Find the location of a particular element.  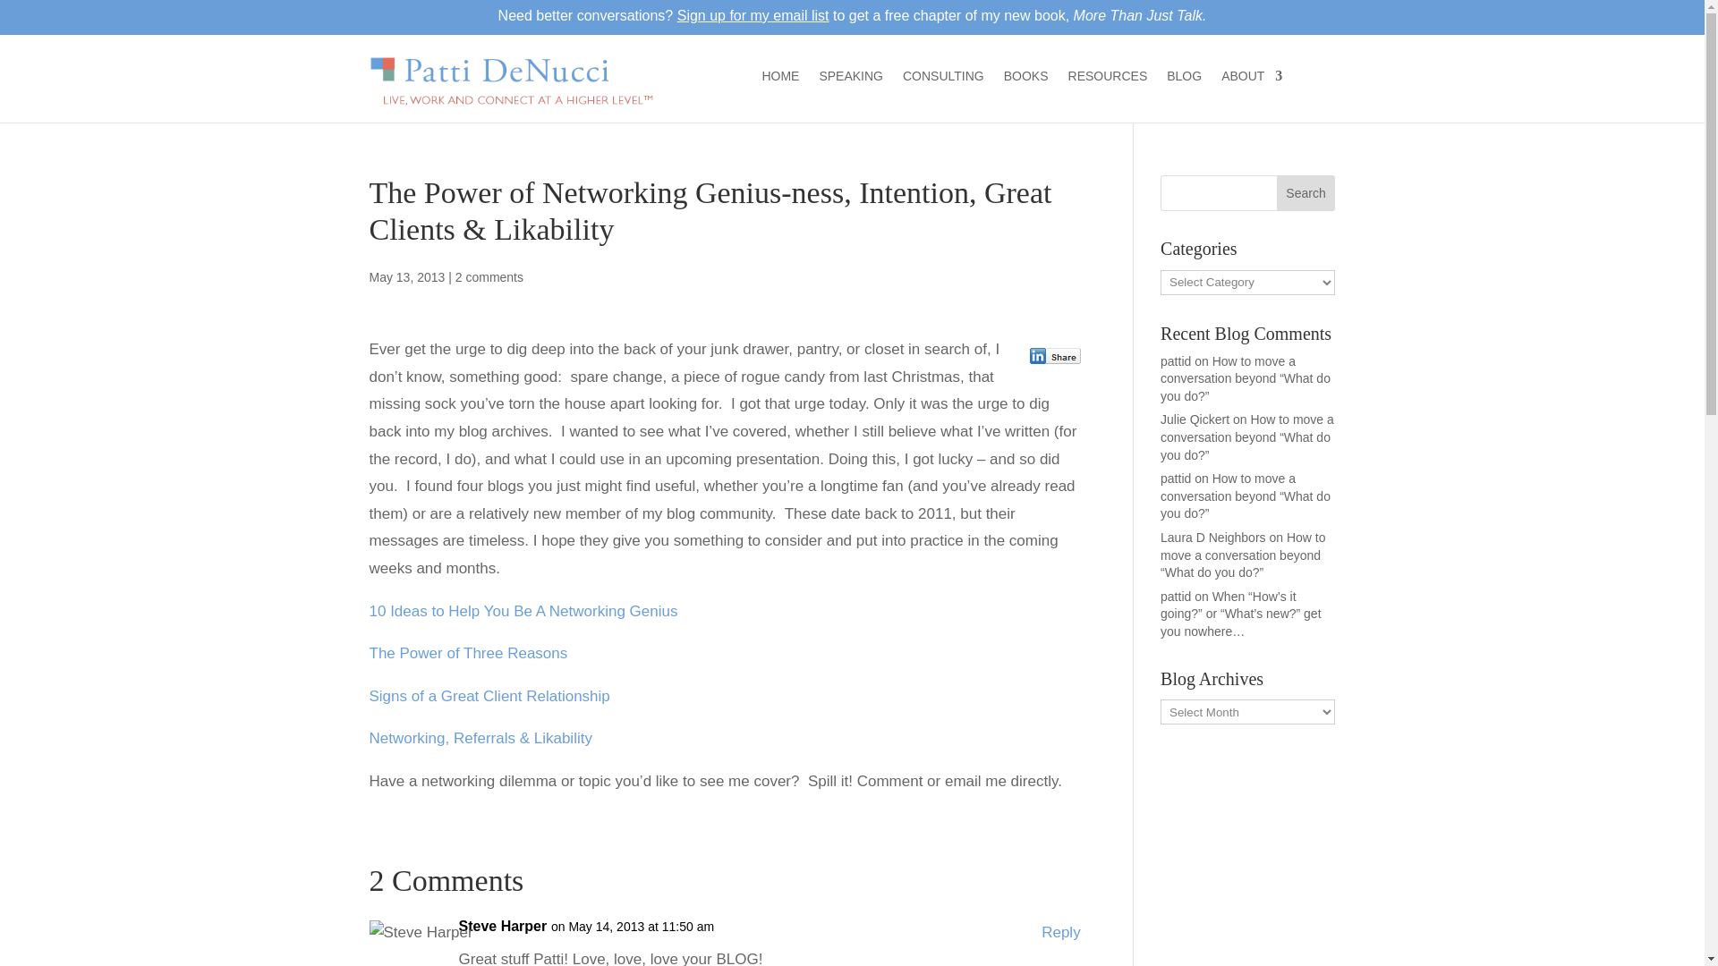

Search is located at coordinates (1306, 193).